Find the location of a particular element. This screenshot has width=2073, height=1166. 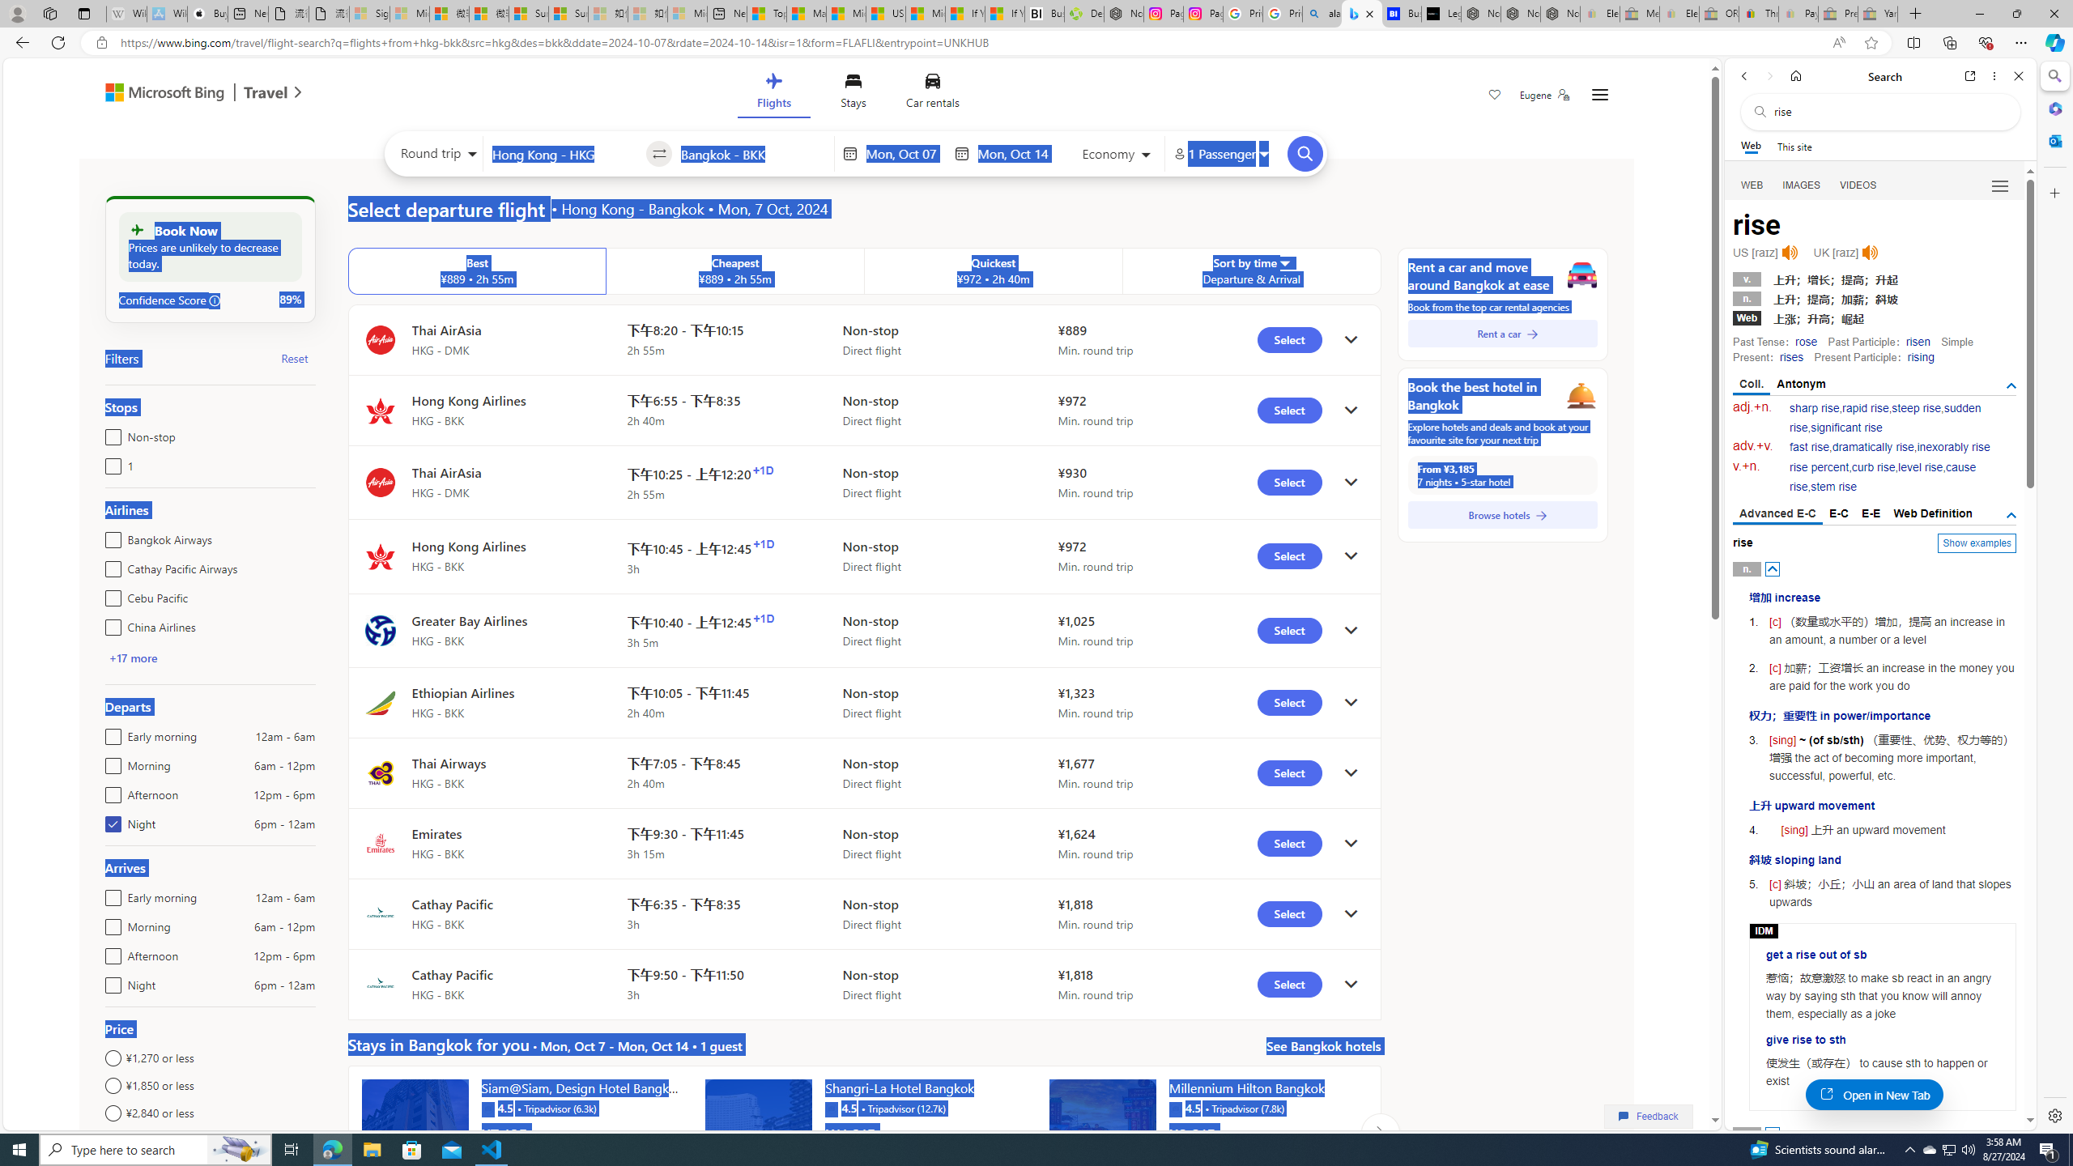

Afternoon12pm - 6pm is located at coordinates (110, 952).